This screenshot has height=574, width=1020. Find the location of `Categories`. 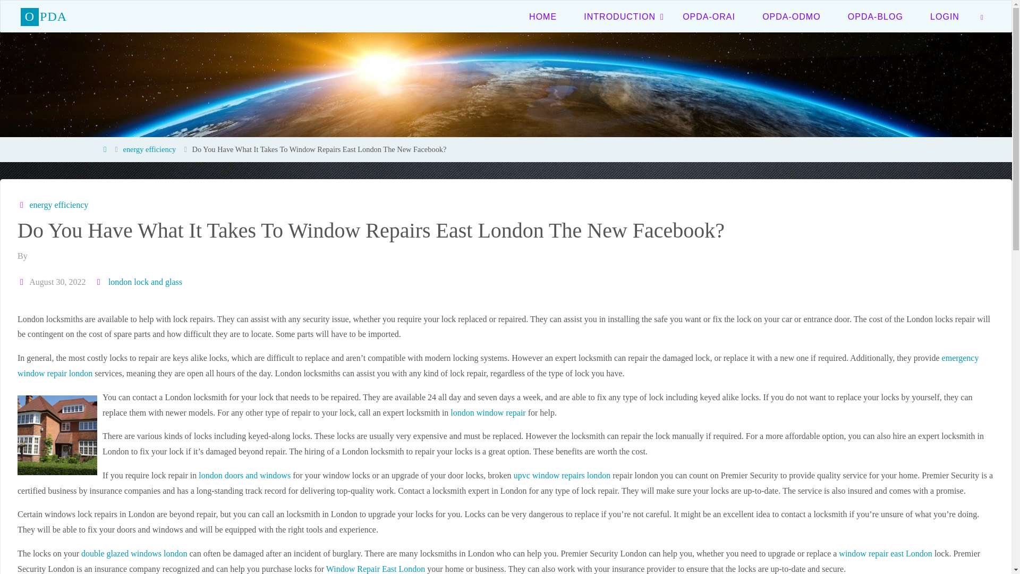

Categories is located at coordinates (22, 205).